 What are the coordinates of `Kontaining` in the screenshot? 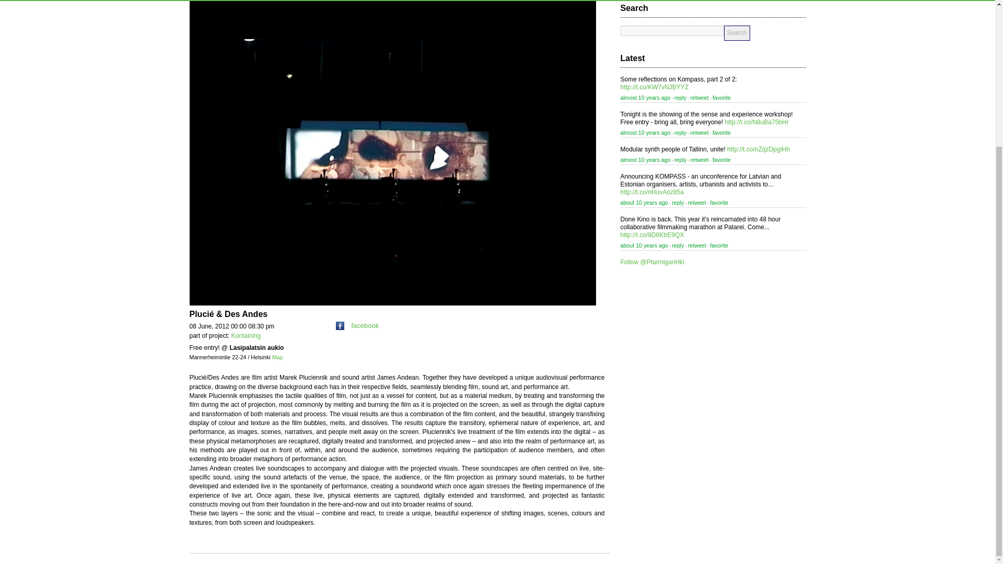 It's located at (246, 336).